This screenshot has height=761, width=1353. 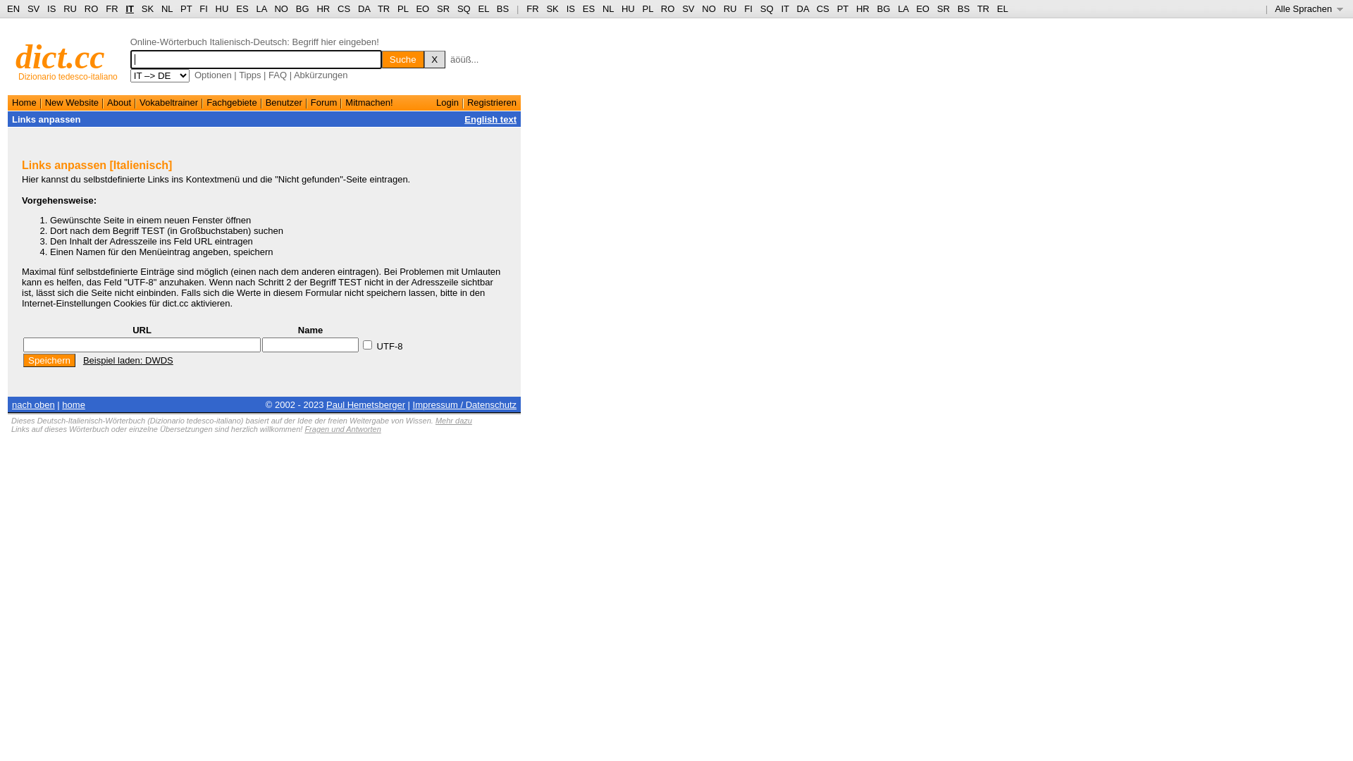 What do you see at coordinates (533, 8) in the screenshot?
I see `FR` at bounding box center [533, 8].